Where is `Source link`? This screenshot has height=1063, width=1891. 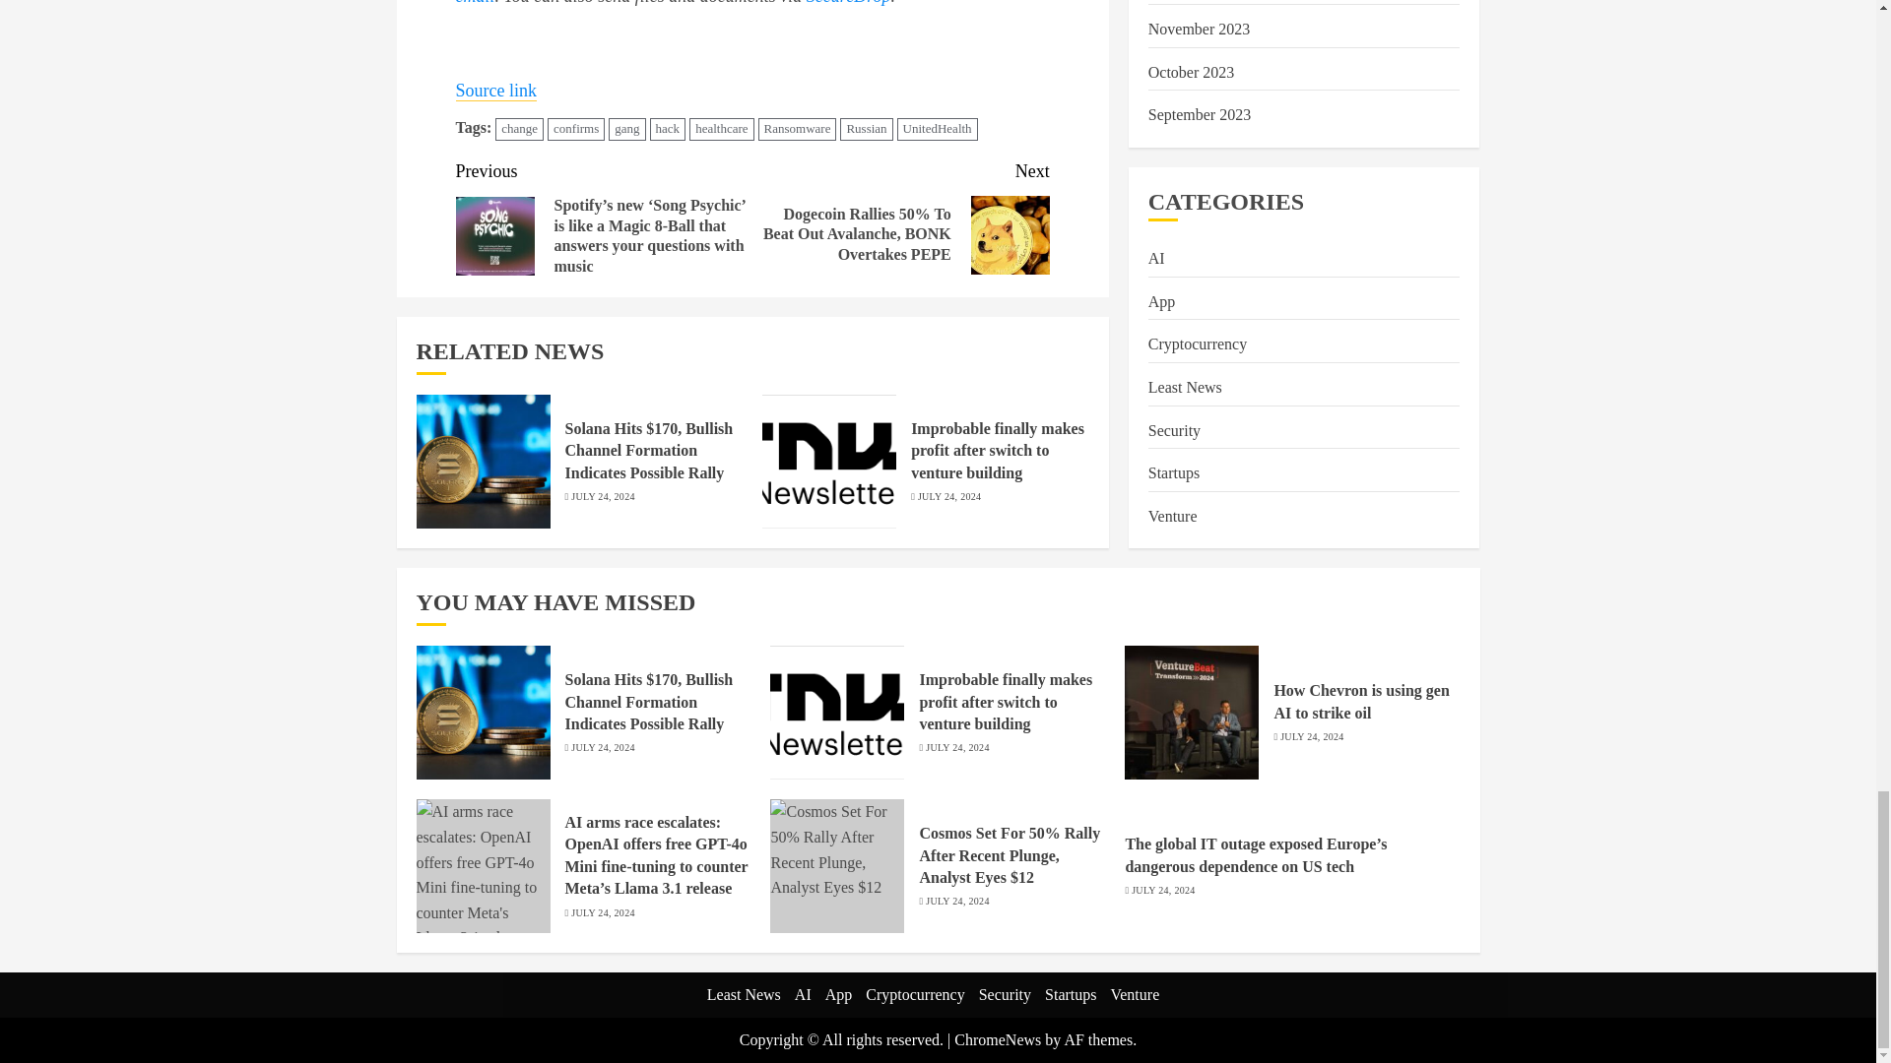
Source link is located at coordinates (496, 91).